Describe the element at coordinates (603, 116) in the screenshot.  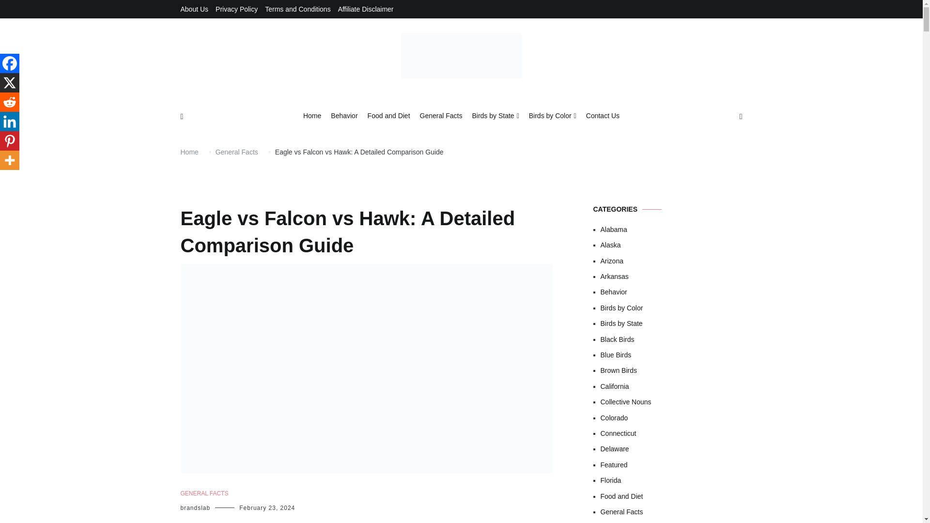
I see `Contact Us` at that location.